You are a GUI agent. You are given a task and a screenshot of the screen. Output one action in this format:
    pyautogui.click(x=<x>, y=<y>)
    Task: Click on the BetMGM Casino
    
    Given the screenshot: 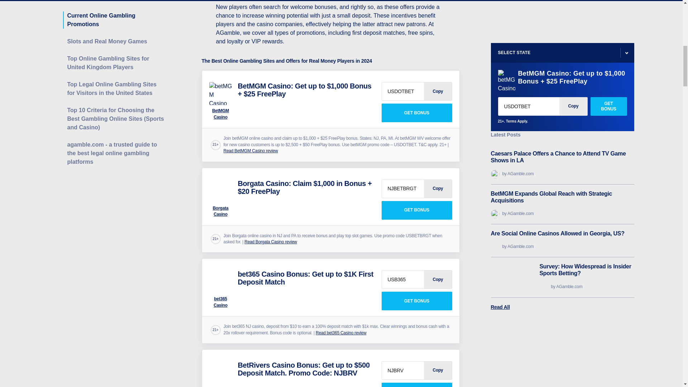 What is the action you would take?
    pyautogui.click(x=416, y=113)
    